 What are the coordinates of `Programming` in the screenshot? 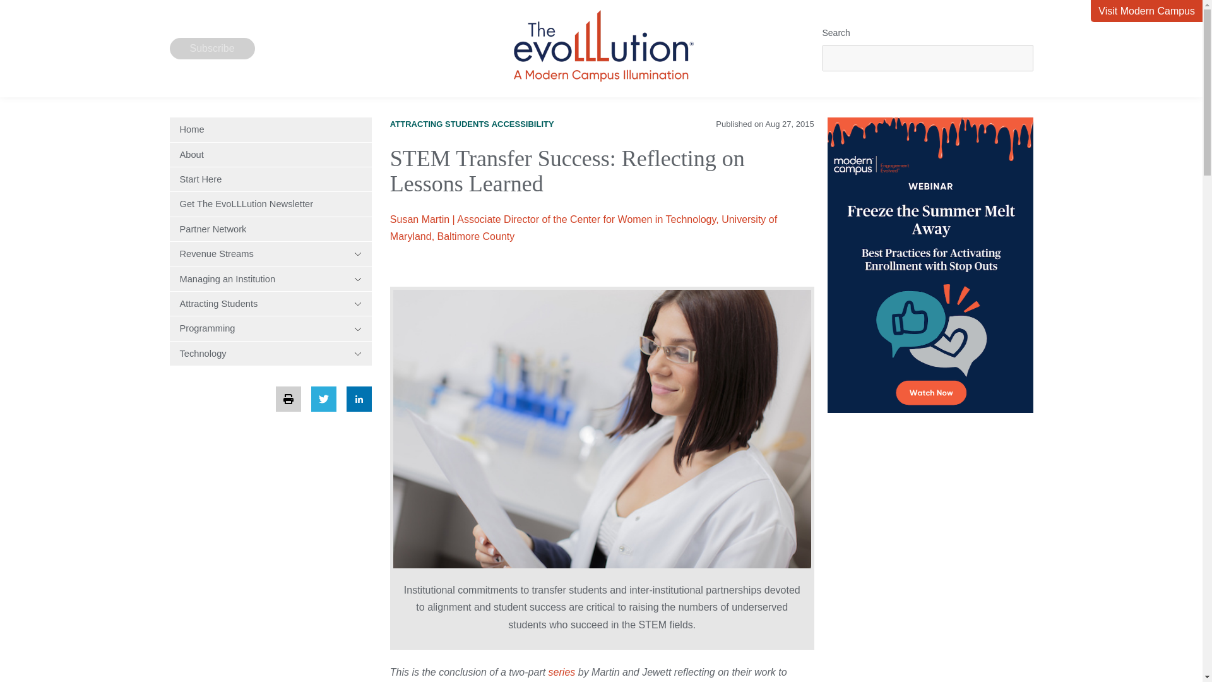 It's located at (270, 328).